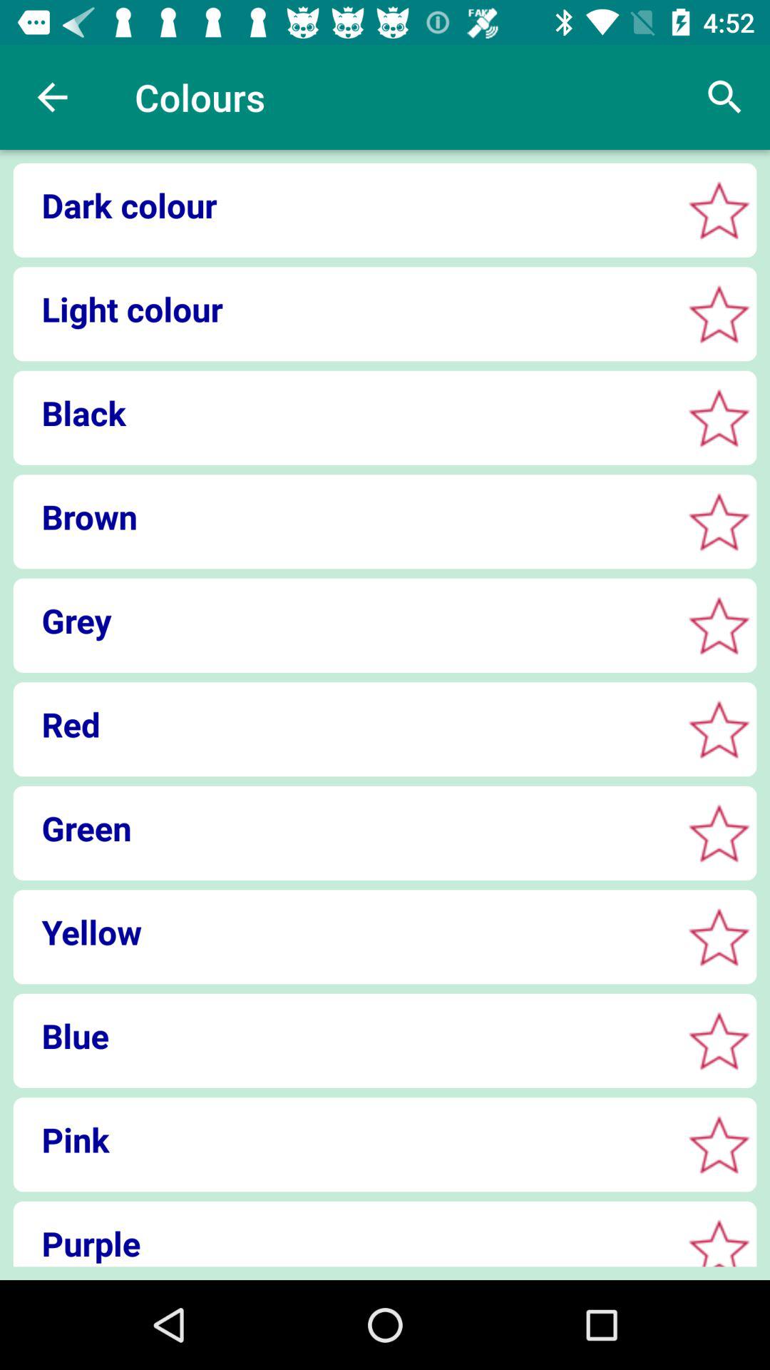  I want to click on select color option, so click(719, 418).